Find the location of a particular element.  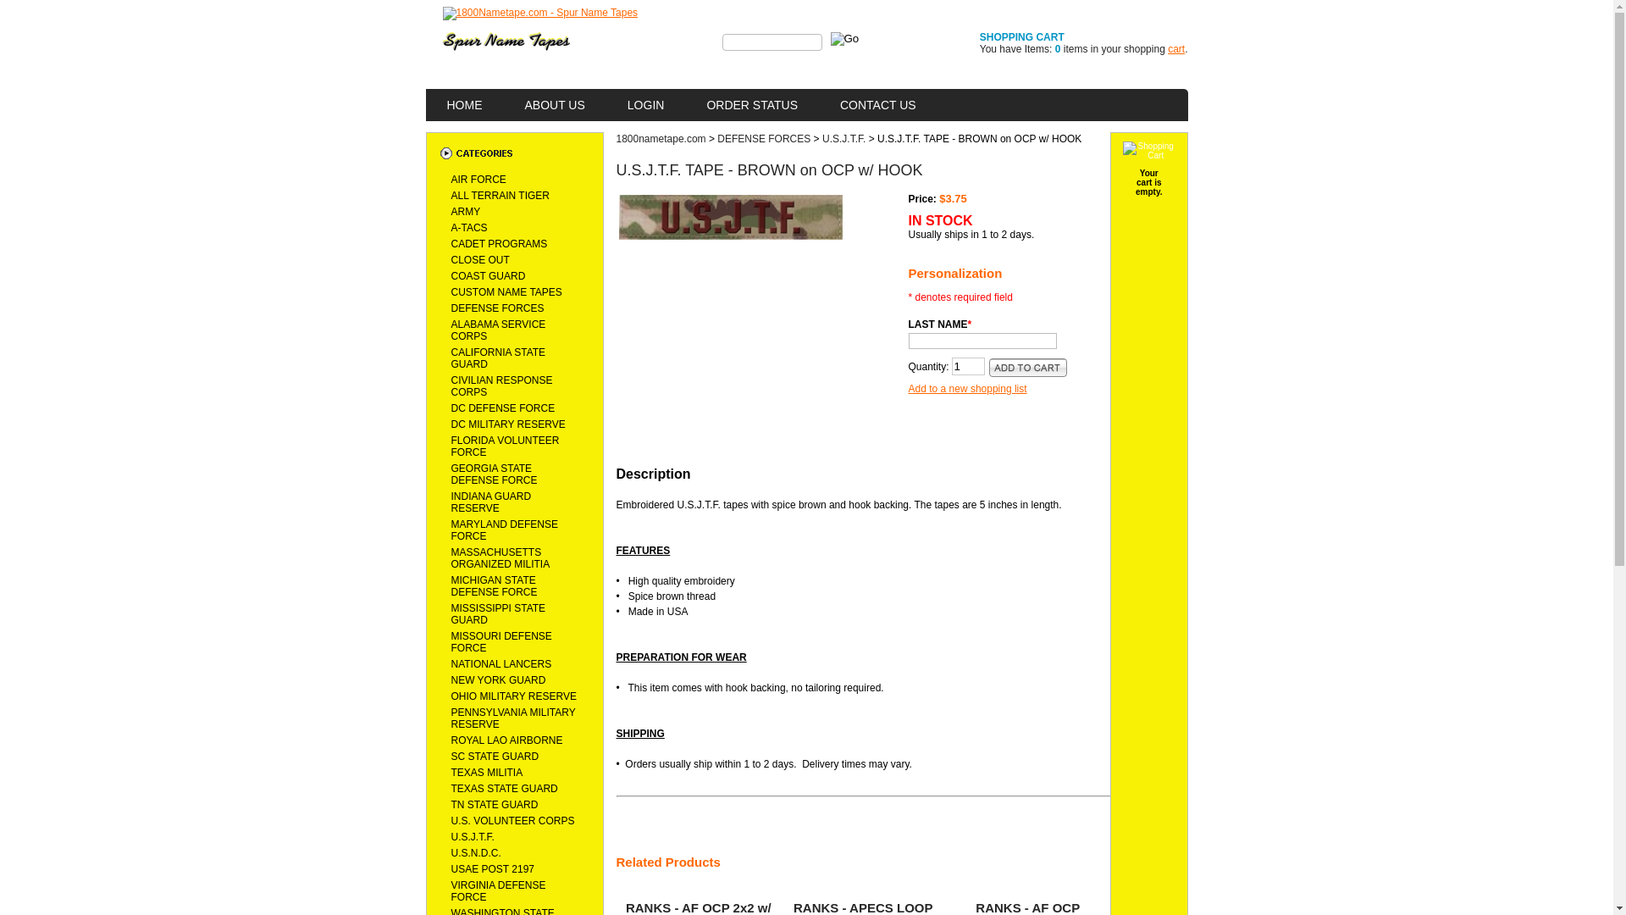

PENNSYLVANIA MILITARY RESERVE is located at coordinates (513, 718).